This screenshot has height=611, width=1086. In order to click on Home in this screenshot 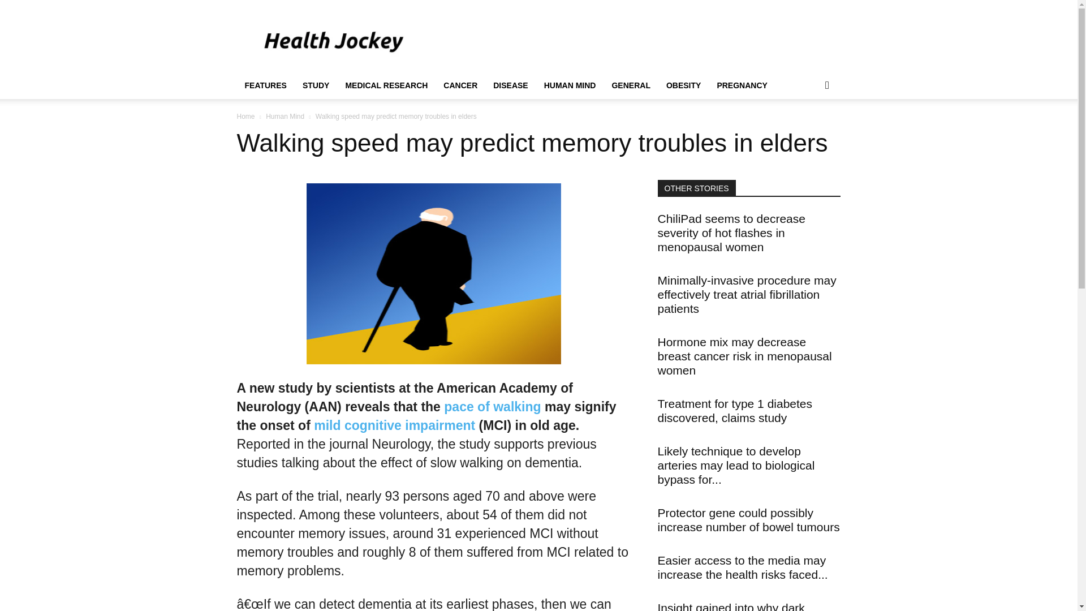, I will do `click(245, 116)`.